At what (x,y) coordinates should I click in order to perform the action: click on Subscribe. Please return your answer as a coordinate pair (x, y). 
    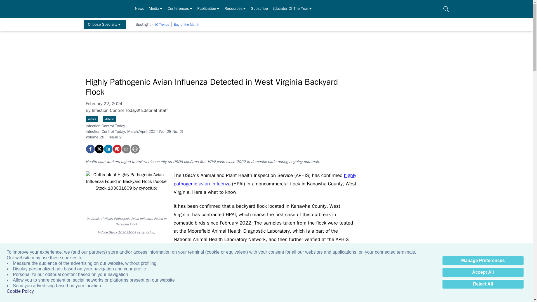
    Looking at the image, I should click on (259, 9).